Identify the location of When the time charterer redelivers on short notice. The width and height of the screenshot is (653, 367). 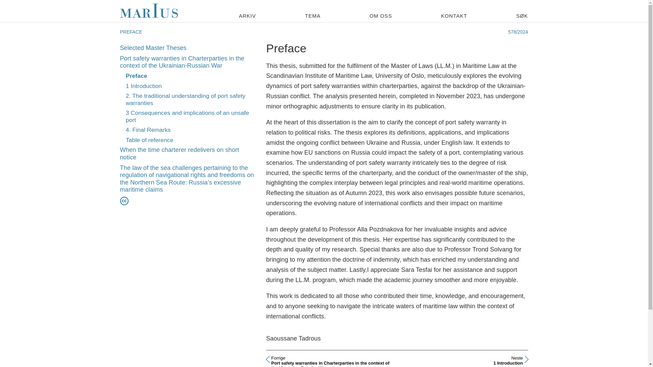
(179, 154).